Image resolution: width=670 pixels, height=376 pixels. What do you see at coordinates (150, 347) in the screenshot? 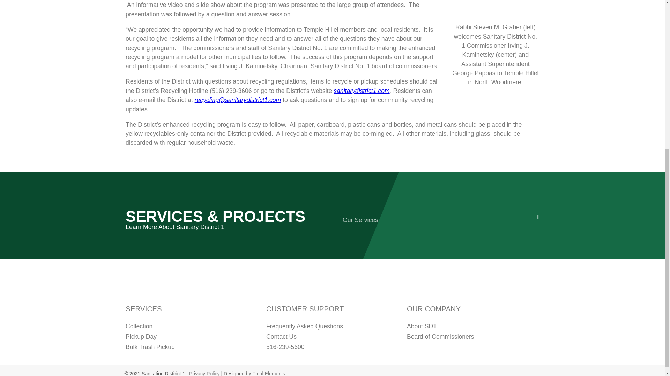
I see `Bulk Trash Pickup` at bounding box center [150, 347].